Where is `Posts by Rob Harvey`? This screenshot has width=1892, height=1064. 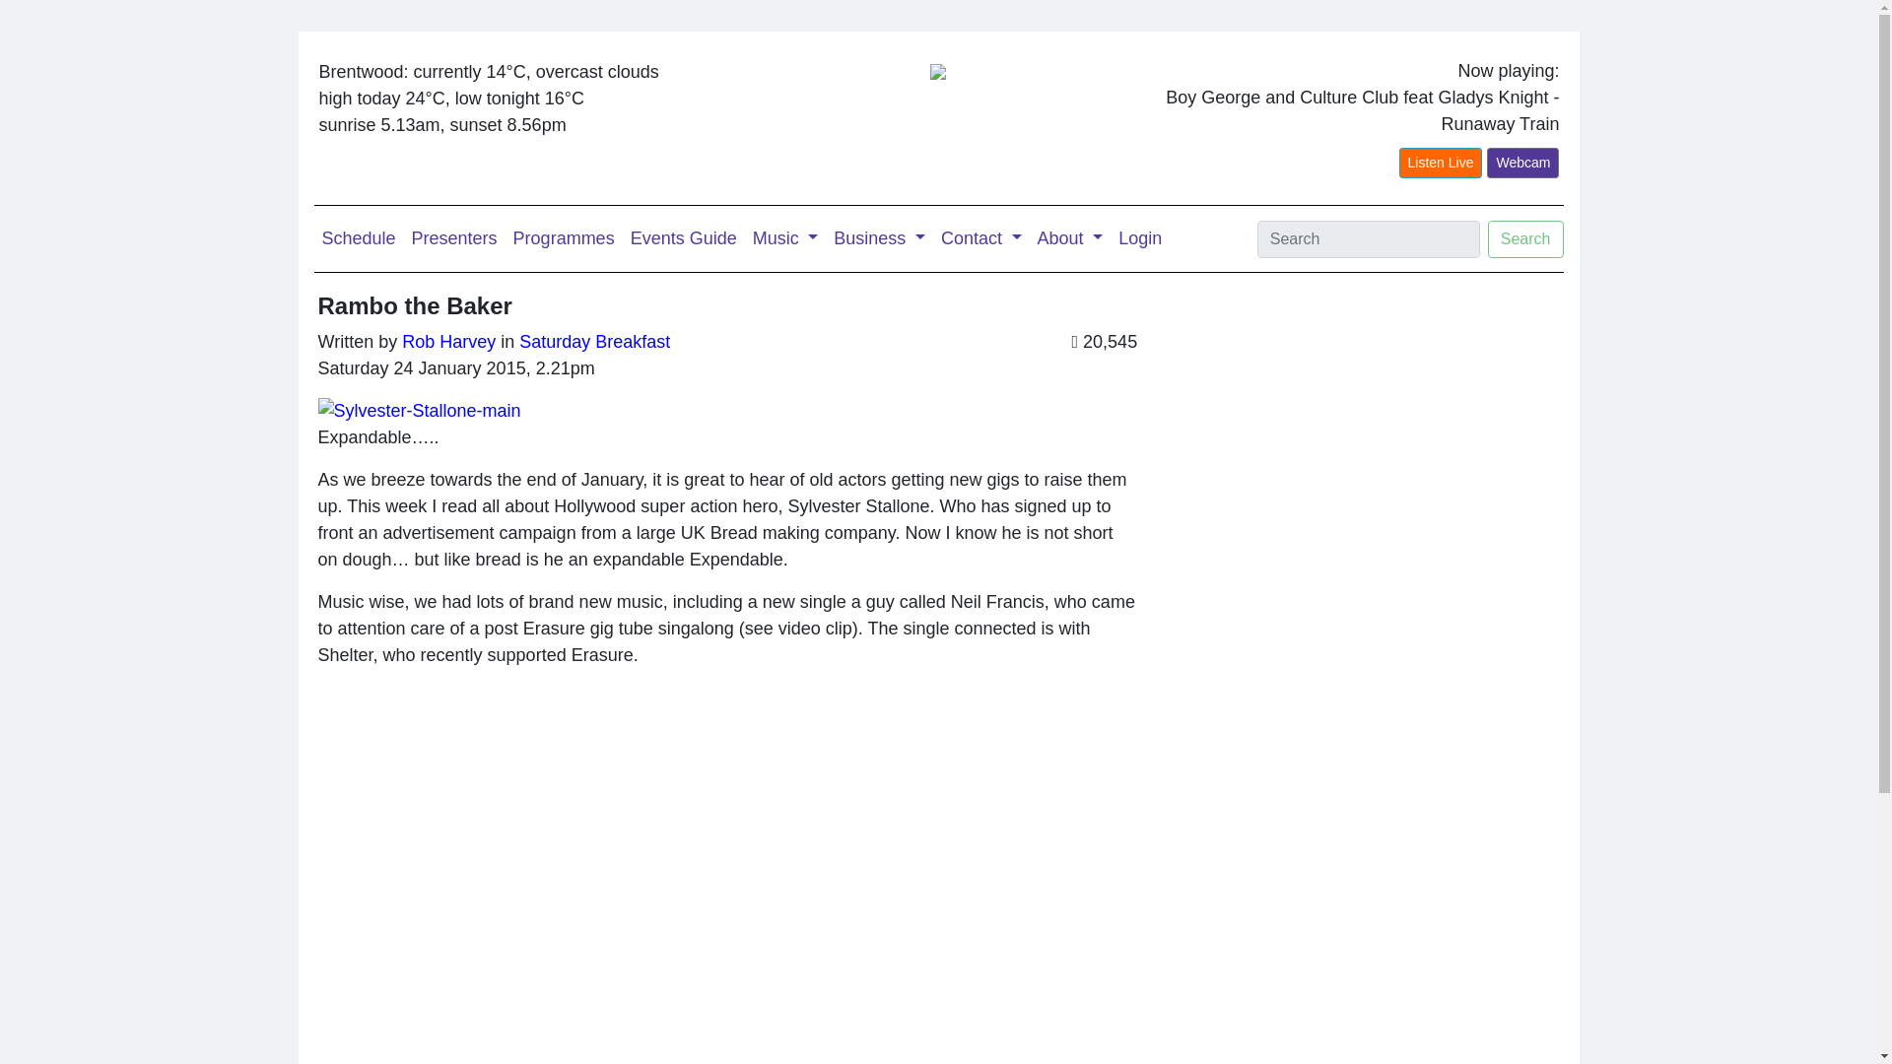
Posts by Rob Harvey is located at coordinates (448, 341).